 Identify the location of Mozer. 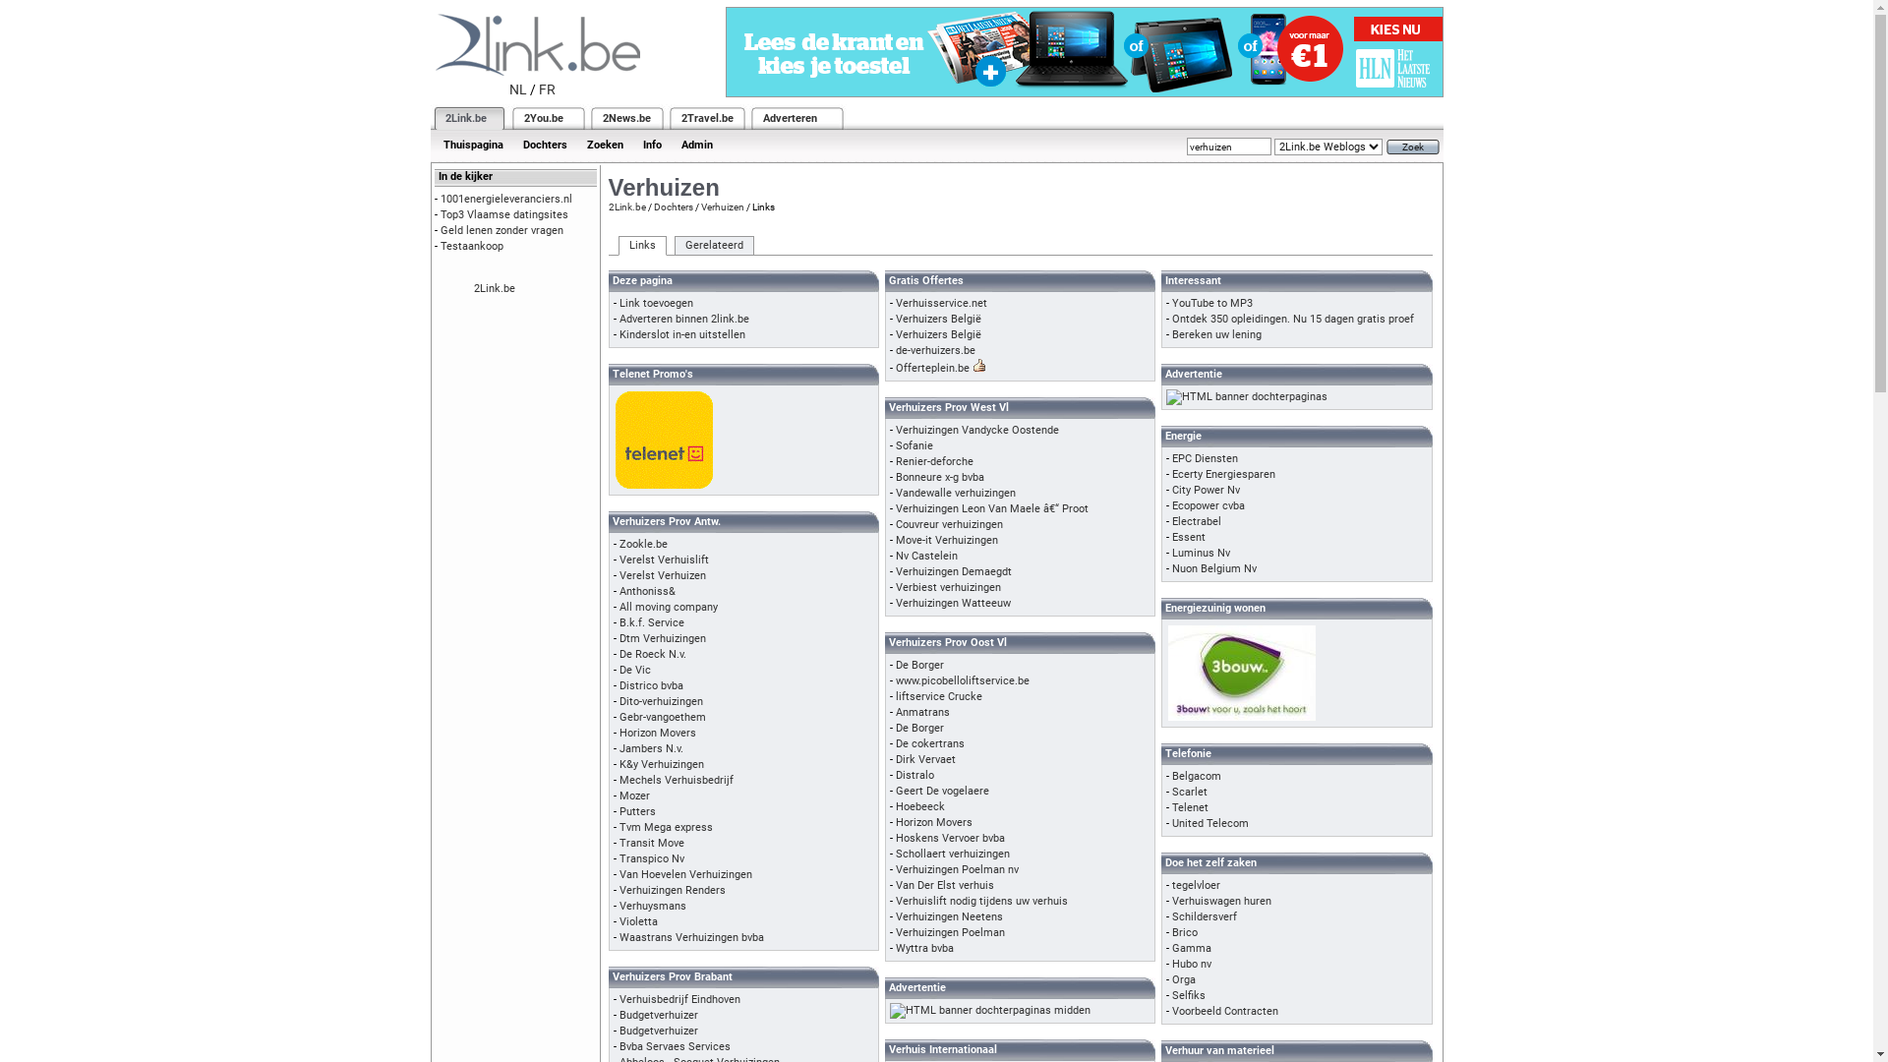
(635, 796).